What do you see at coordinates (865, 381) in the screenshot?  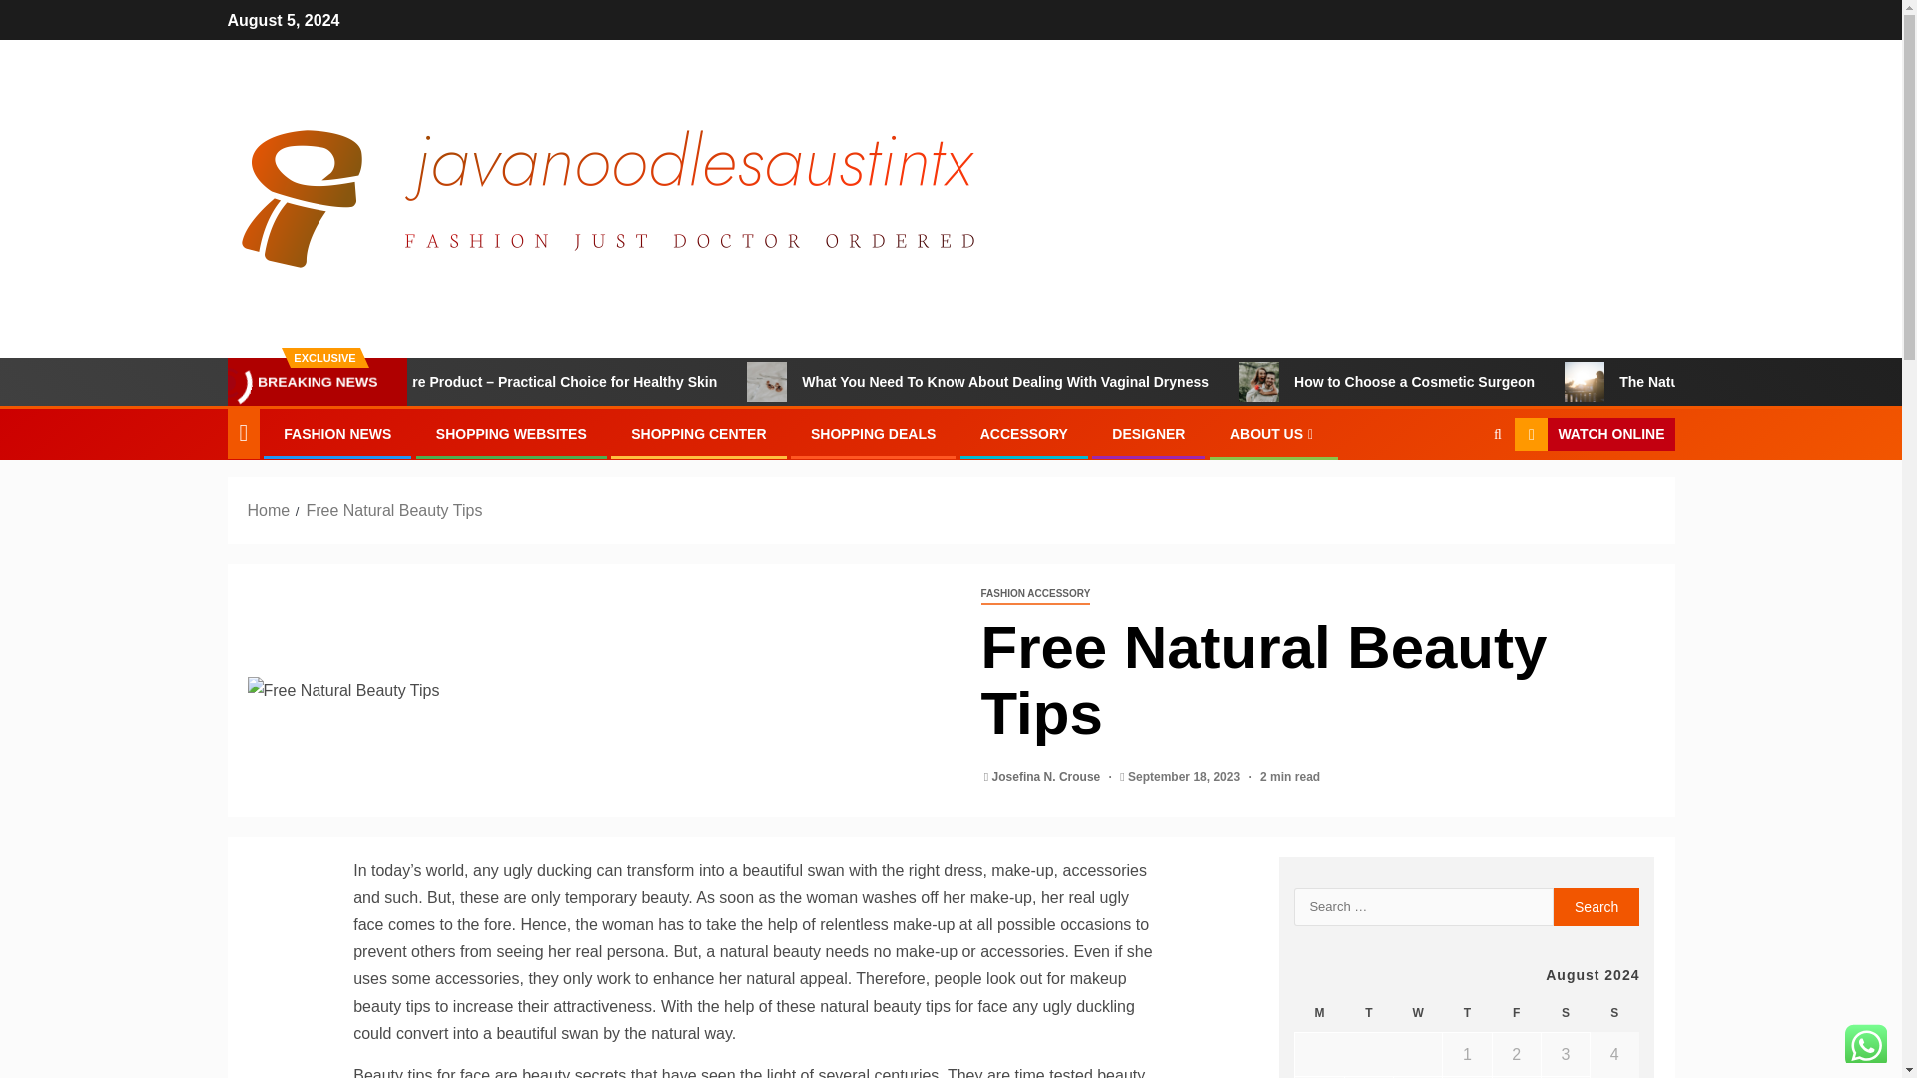 I see `What You Need To Know About Dealing With Vaginal Dryness` at bounding box center [865, 381].